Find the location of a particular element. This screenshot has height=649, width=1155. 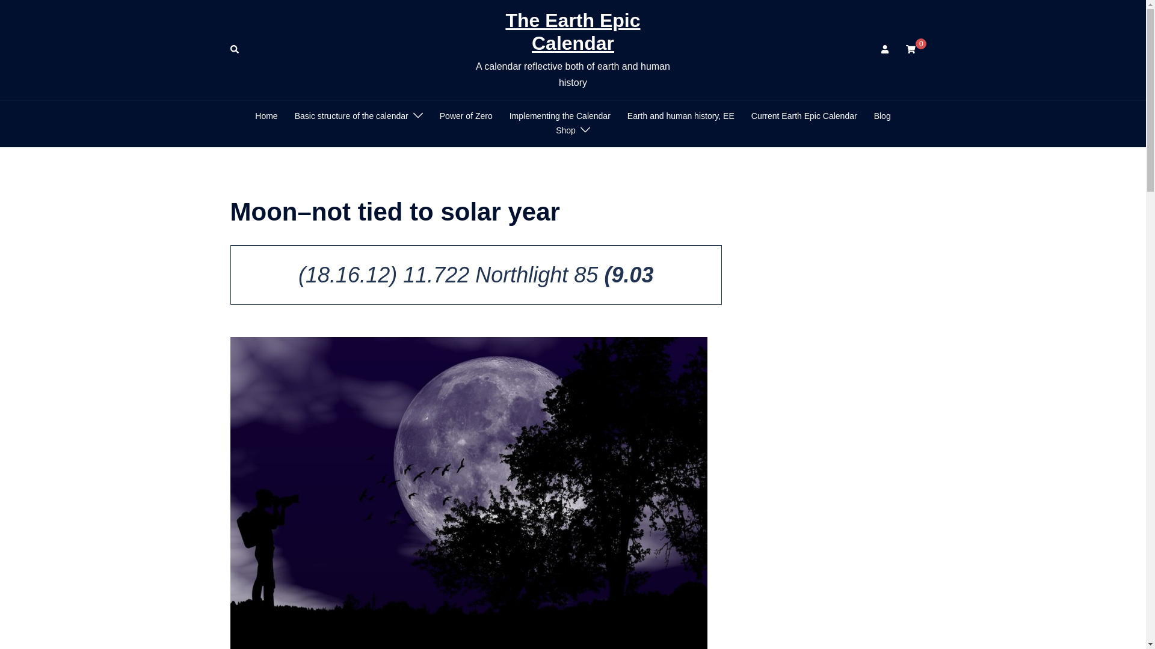

Your account is located at coordinates (885, 49).